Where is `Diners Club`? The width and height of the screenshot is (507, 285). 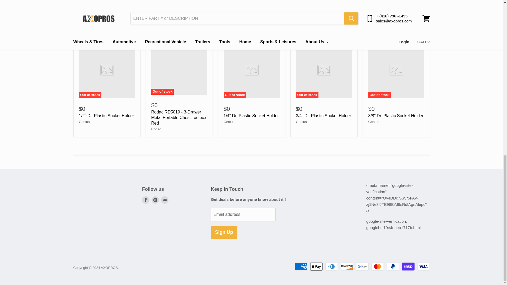 Diners Club is located at coordinates (332, 266).